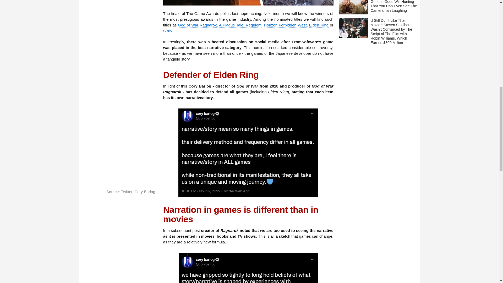 This screenshot has width=503, height=283. Describe the element at coordinates (197, 25) in the screenshot. I see `God of War Ragnarok` at that location.